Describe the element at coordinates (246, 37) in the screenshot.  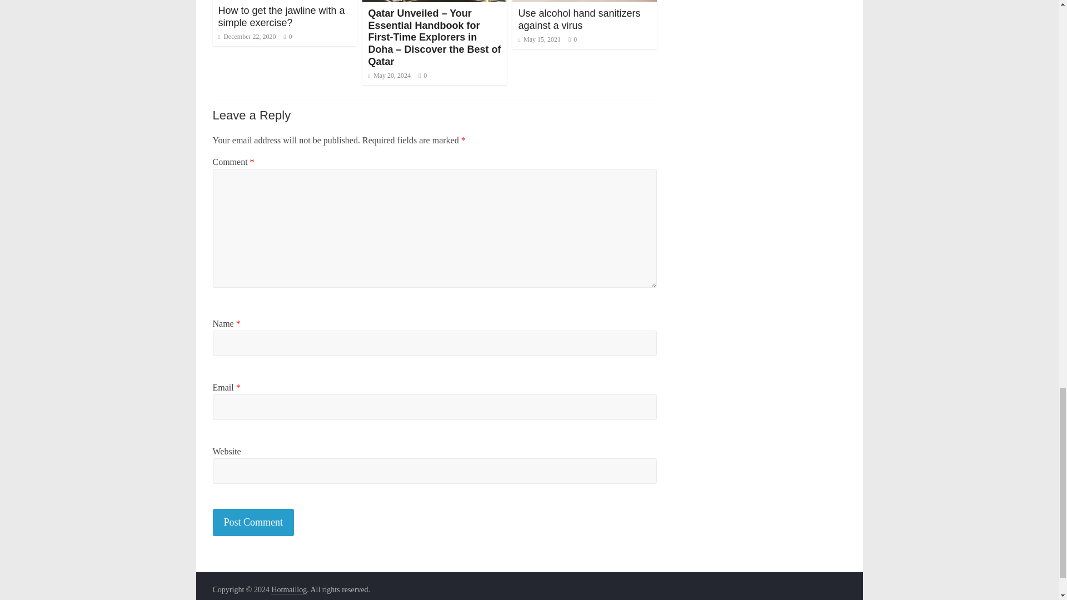
I see `10:50 am` at that location.